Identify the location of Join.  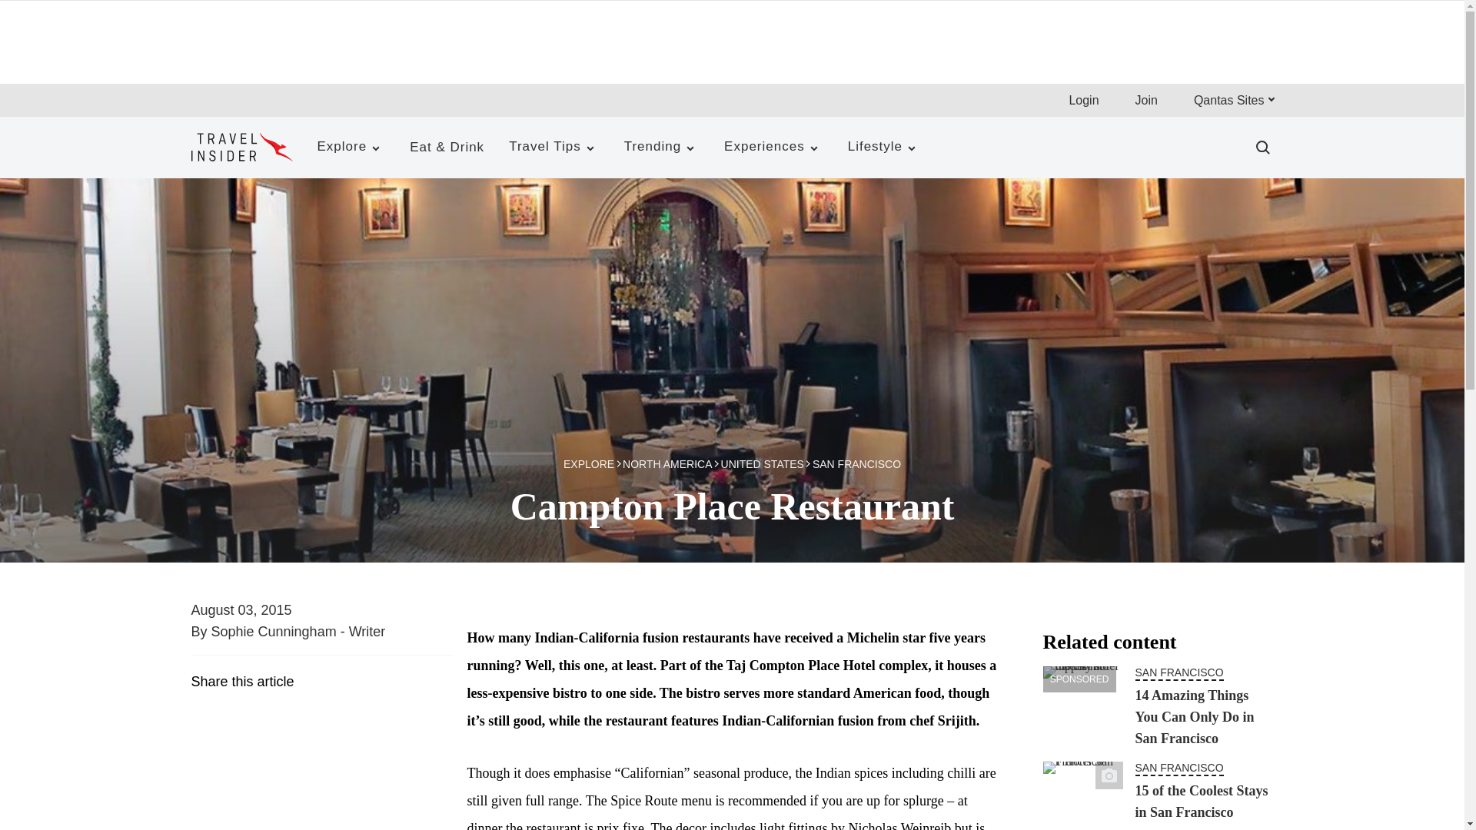
(1145, 100).